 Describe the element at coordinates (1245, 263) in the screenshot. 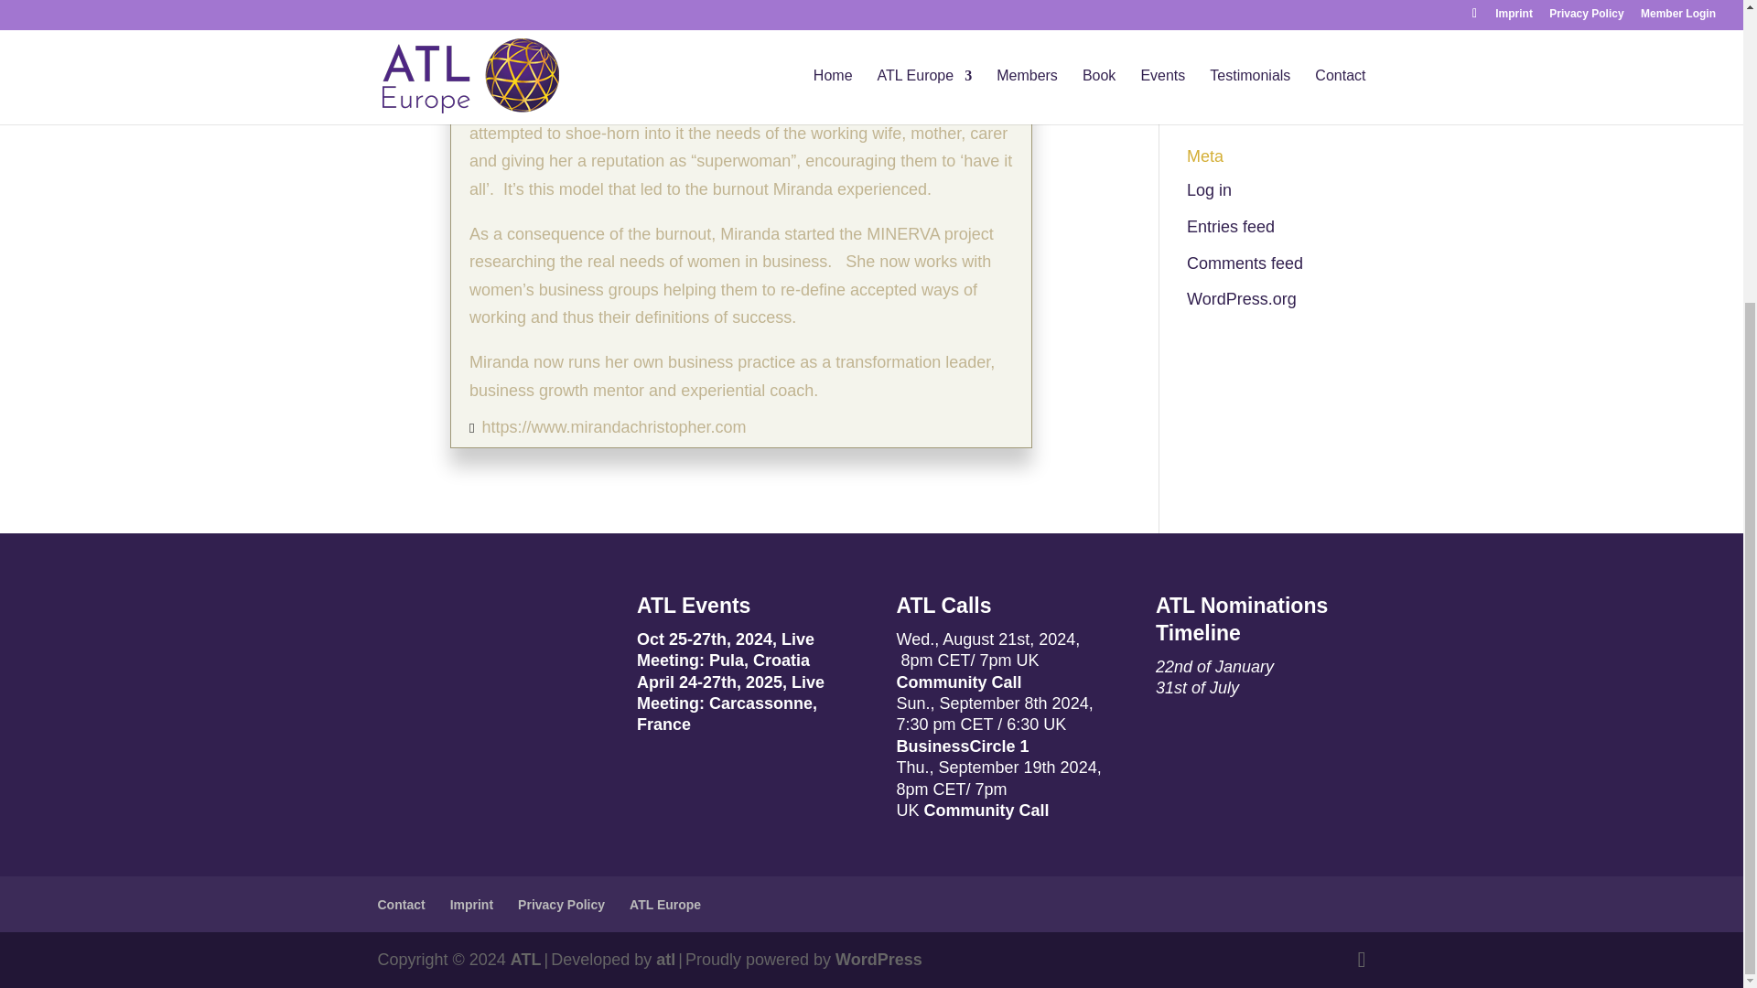

I see `Comments feed` at that location.